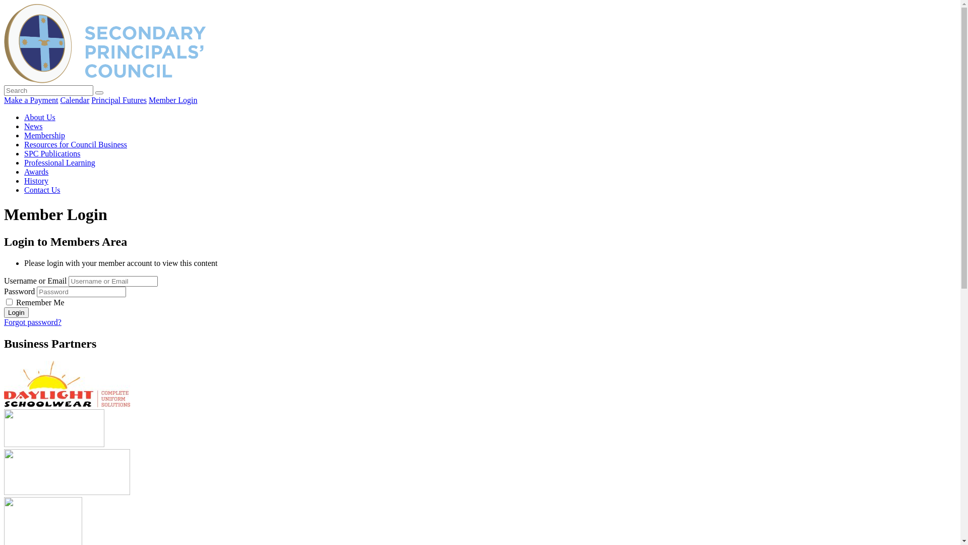 This screenshot has height=545, width=968. I want to click on Calendar, so click(75, 100).